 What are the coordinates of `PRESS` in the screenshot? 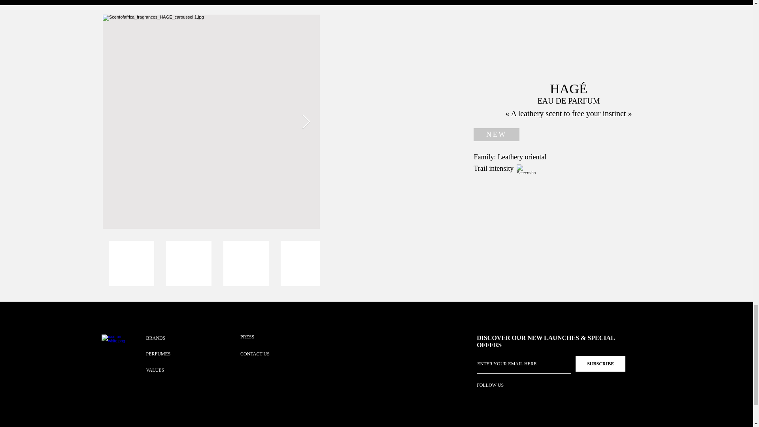 It's located at (263, 336).